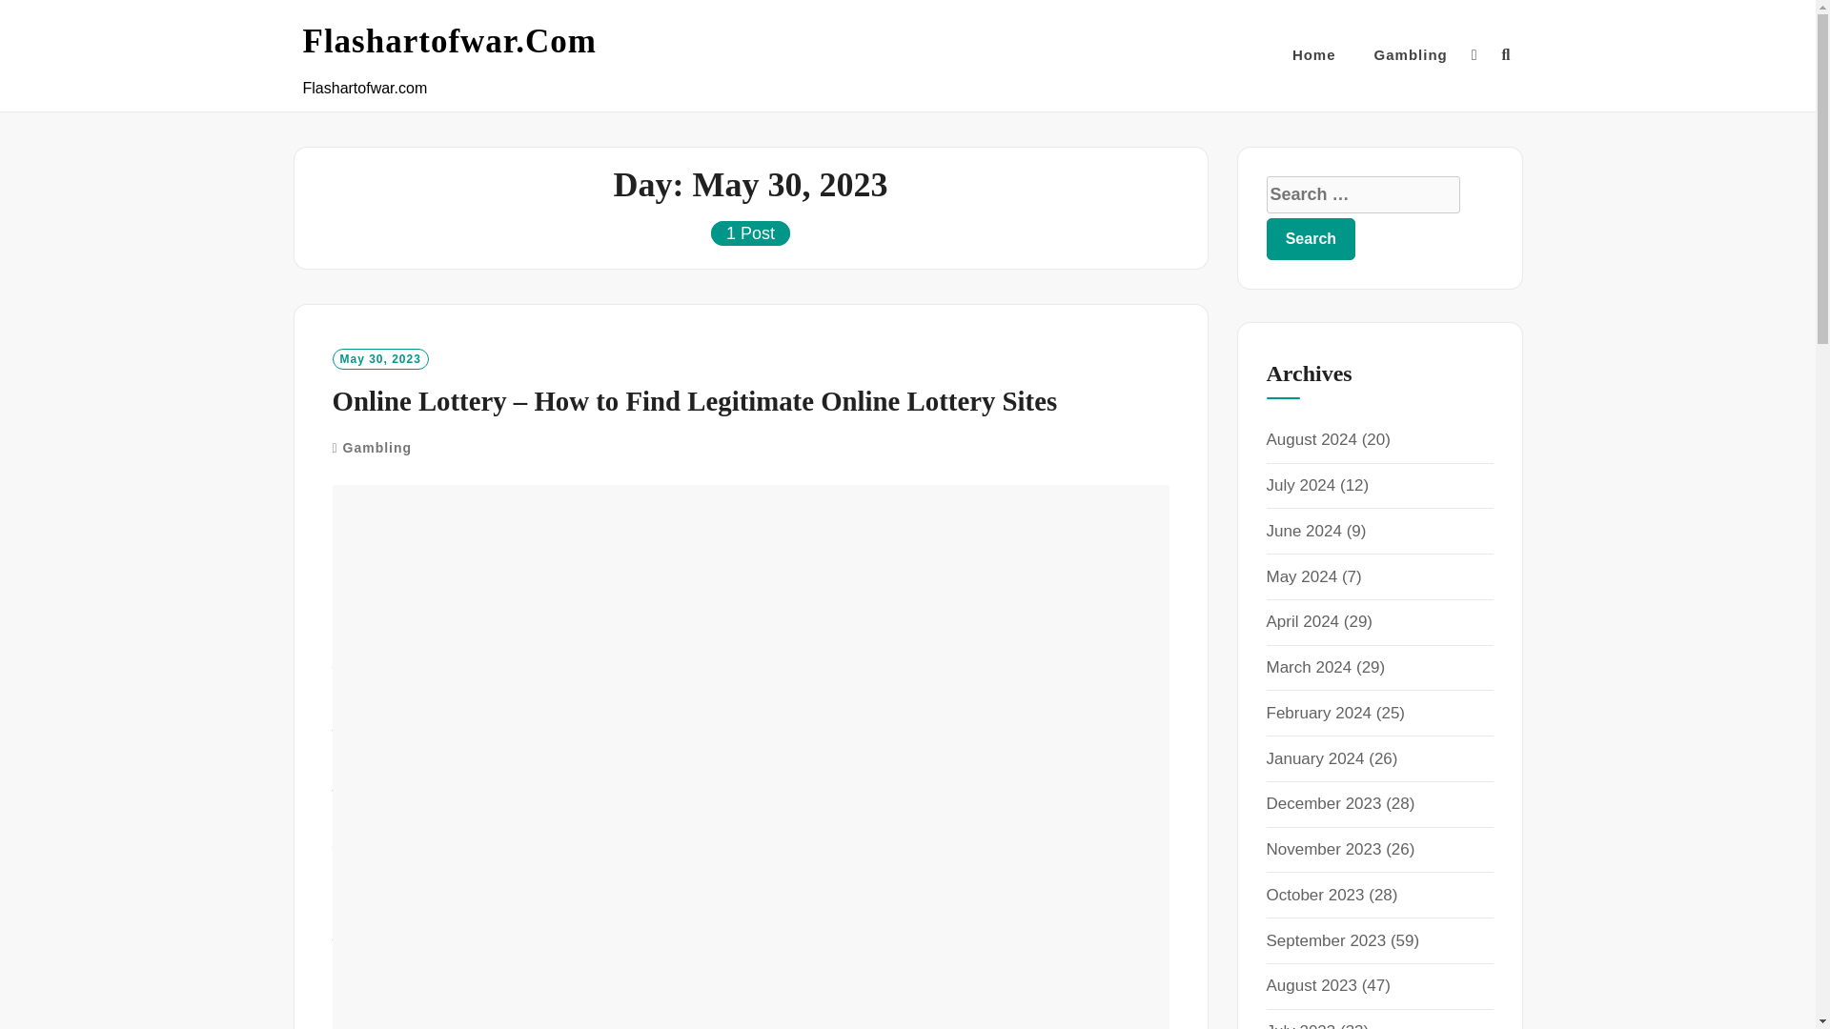 This screenshot has width=1830, height=1029. What do you see at coordinates (1313, 55) in the screenshot?
I see `Home` at bounding box center [1313, 55].